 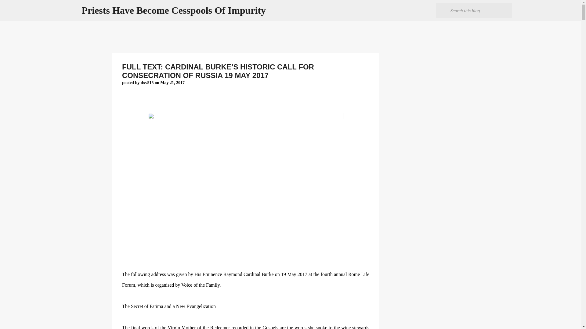 What do you see at coordinates (172, 82) in the screenshot?
I see `permanent link` at bounding box center [172, 82].